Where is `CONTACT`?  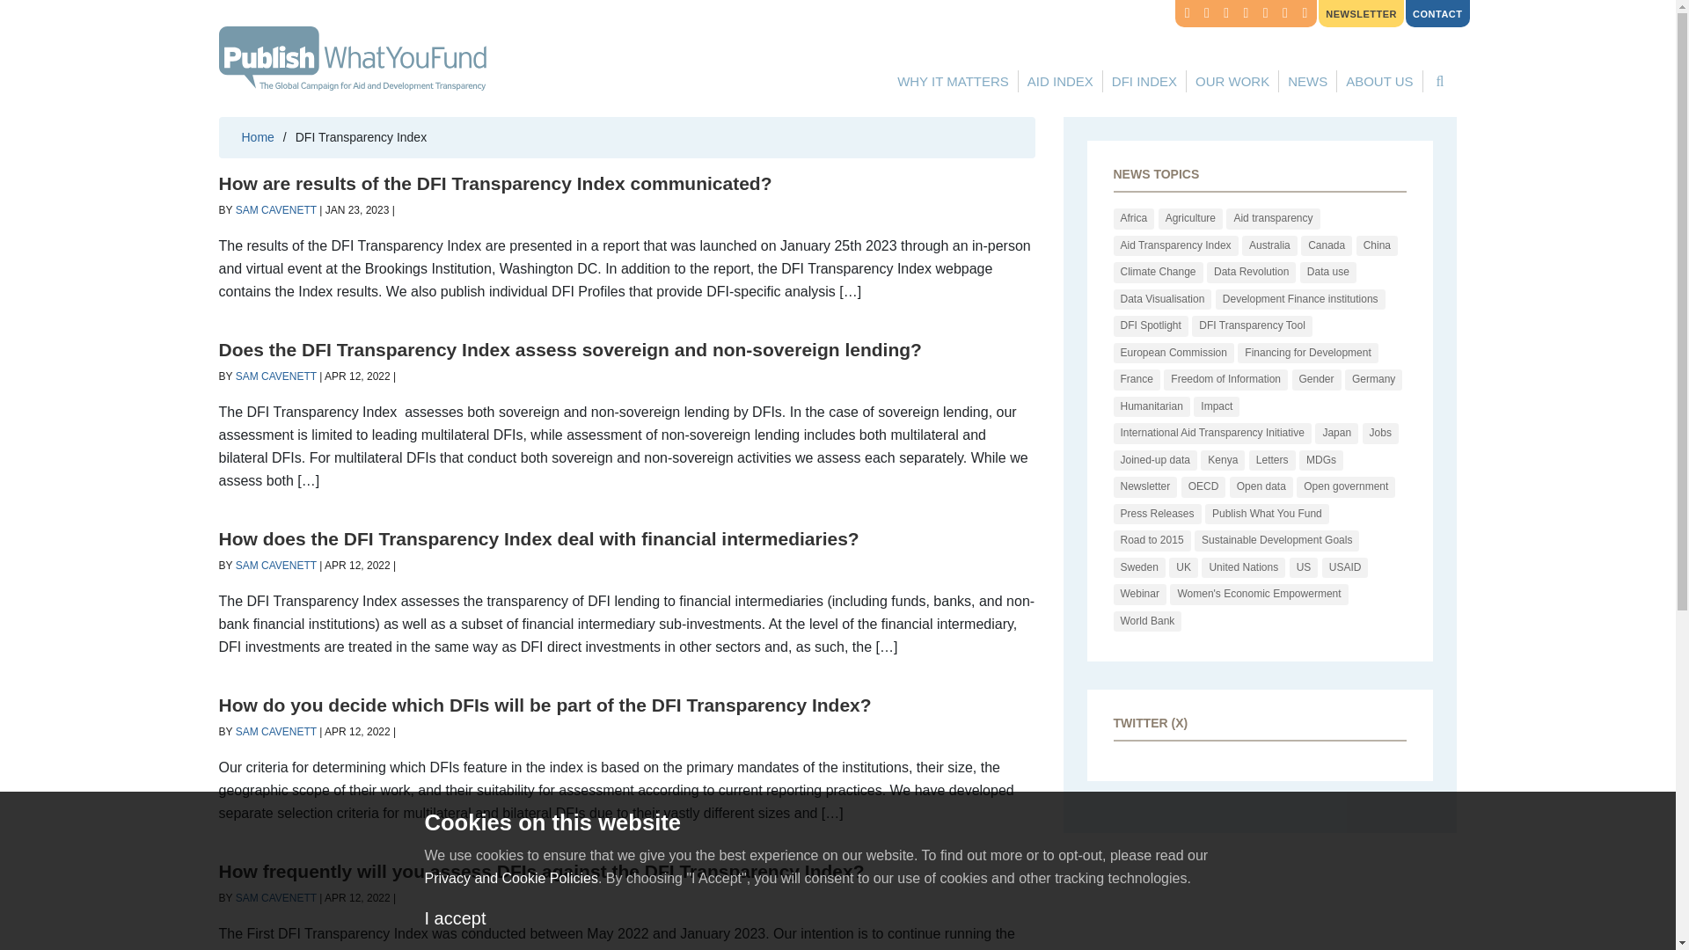 CONTACT is located at coordinates (1437, 14).